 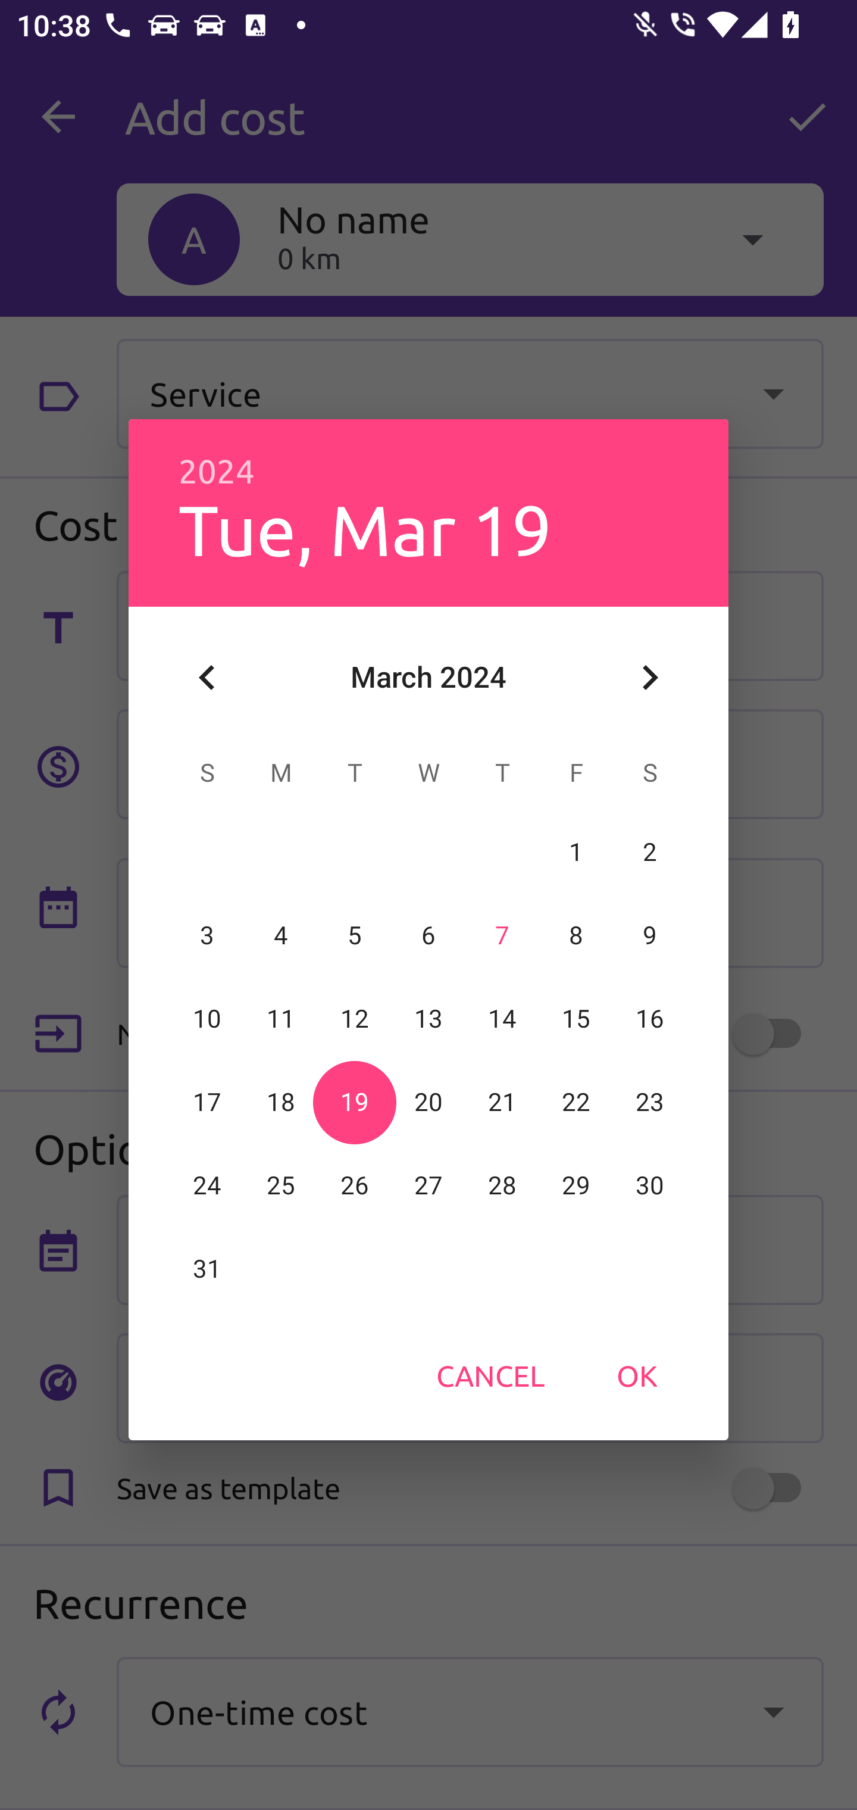 What do you see at coordinates (649, 1185) in the screenshot?
I see `30 30 March 2024` at bounding box center [649, 1185].